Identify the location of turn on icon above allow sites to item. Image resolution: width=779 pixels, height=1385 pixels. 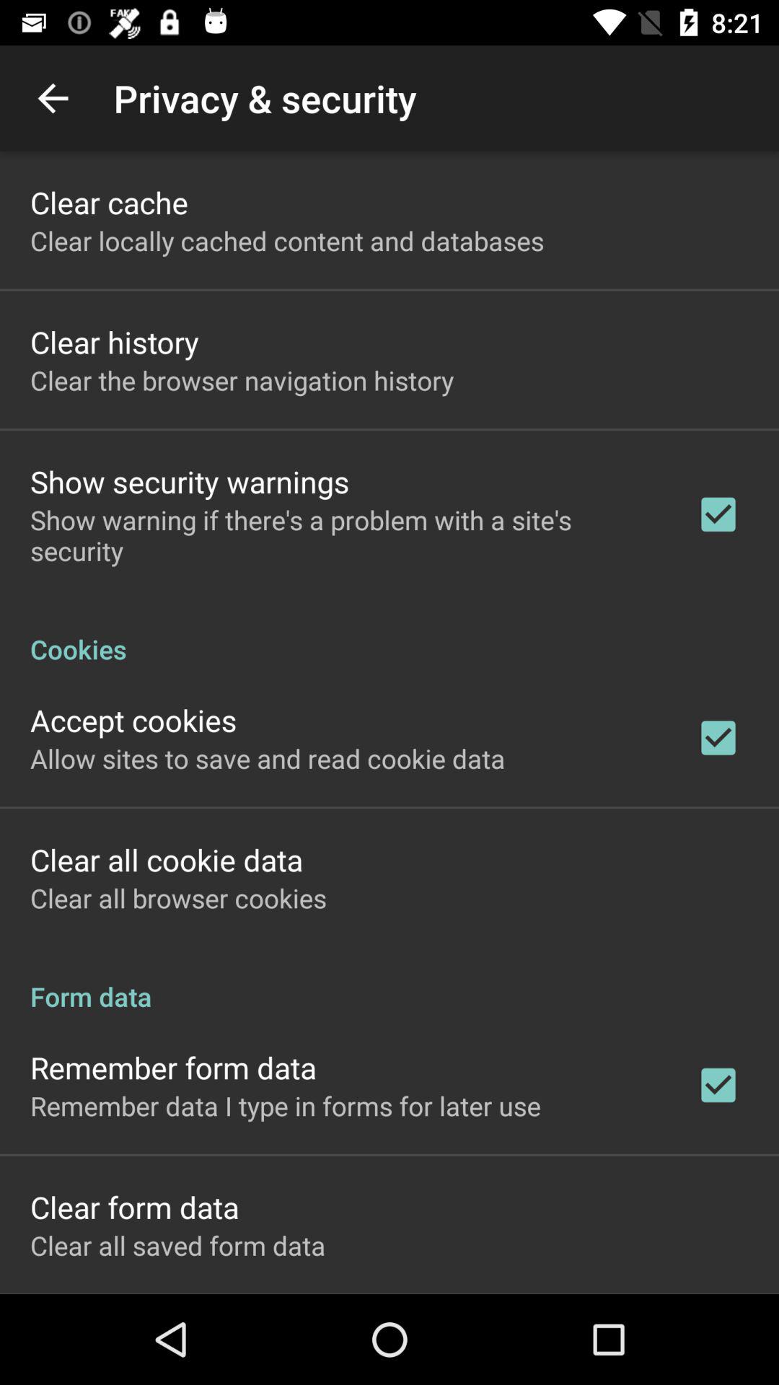
(133, 720).